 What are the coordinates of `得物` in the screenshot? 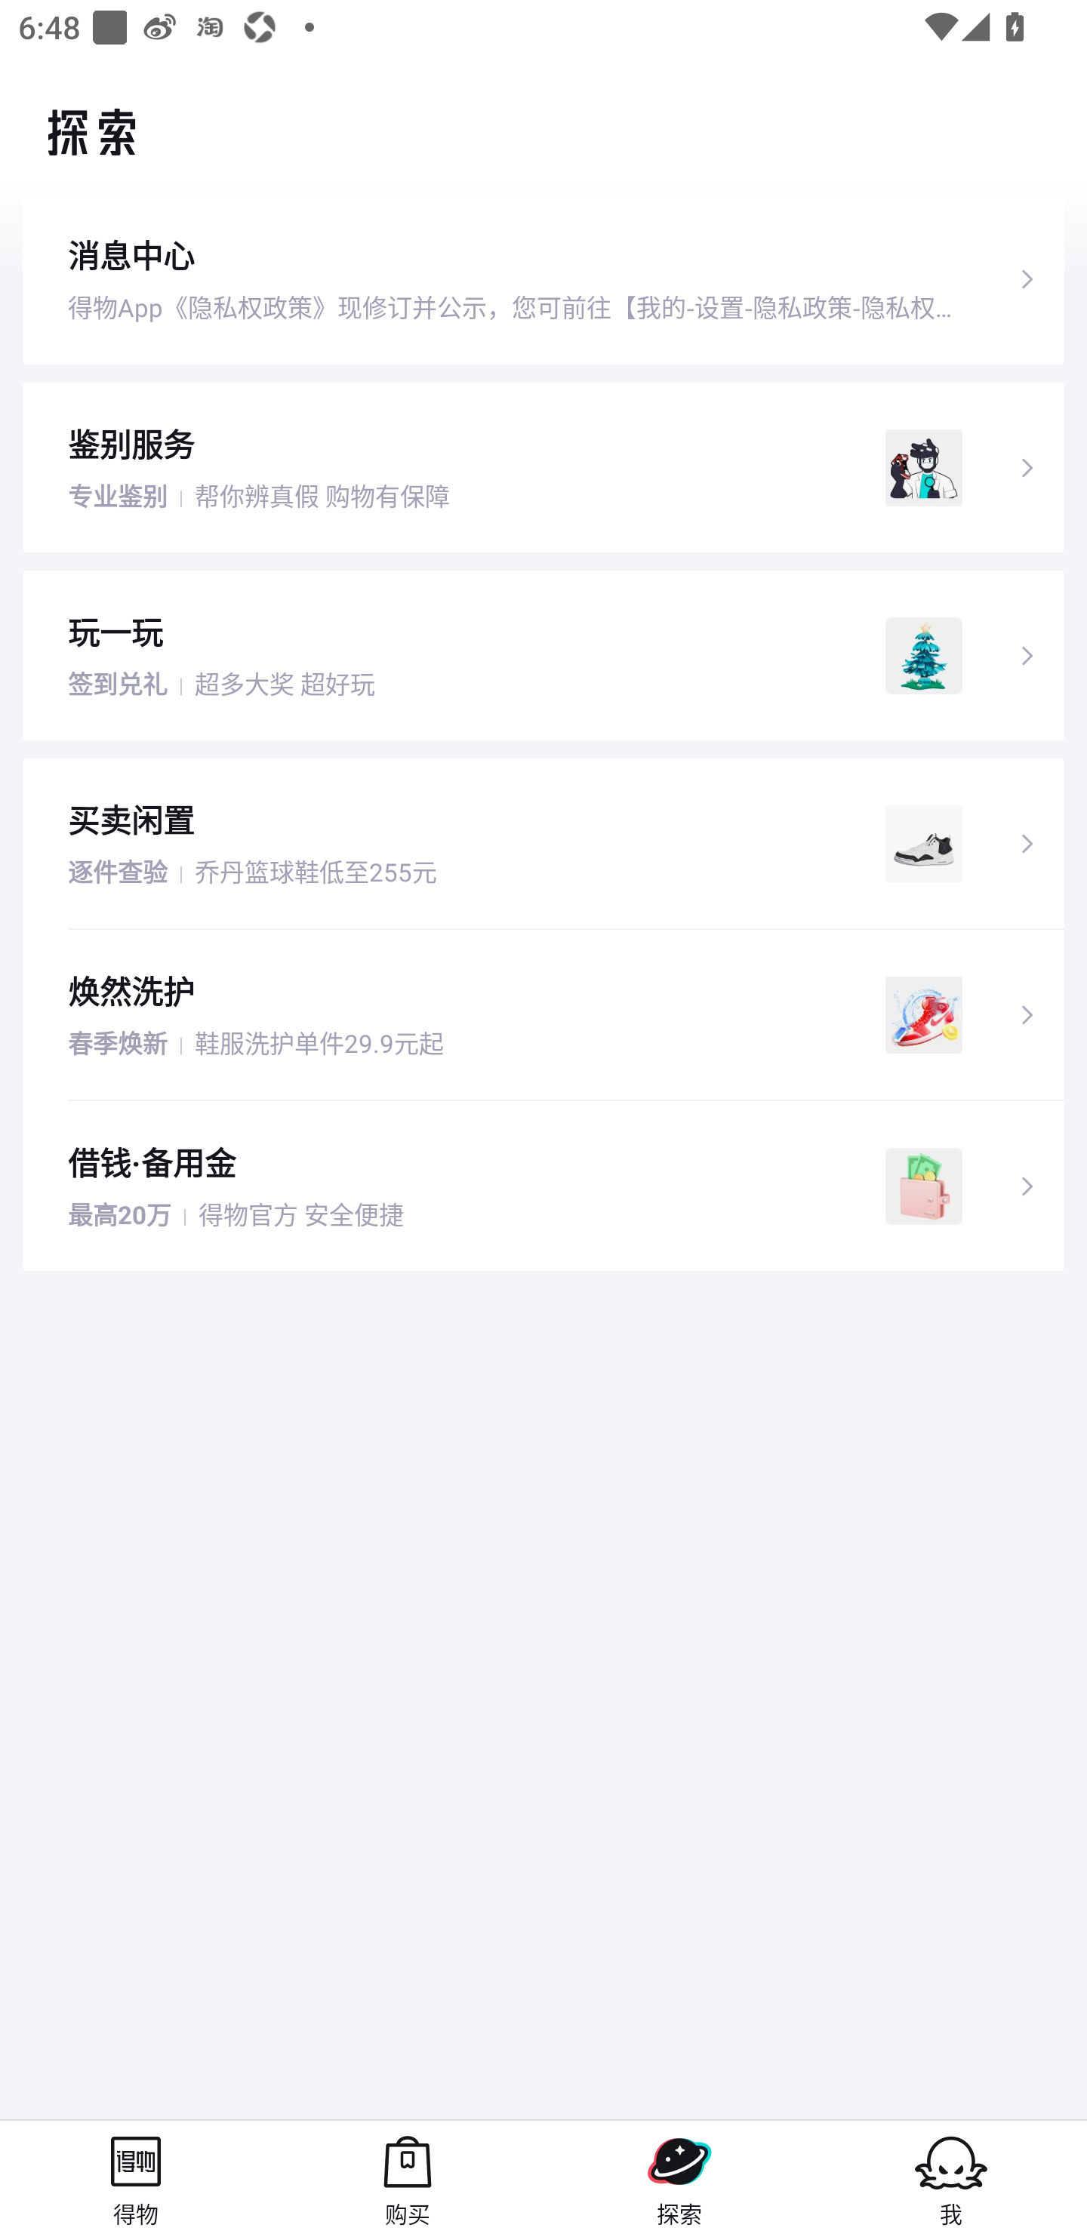 It's located at (136, 2177).